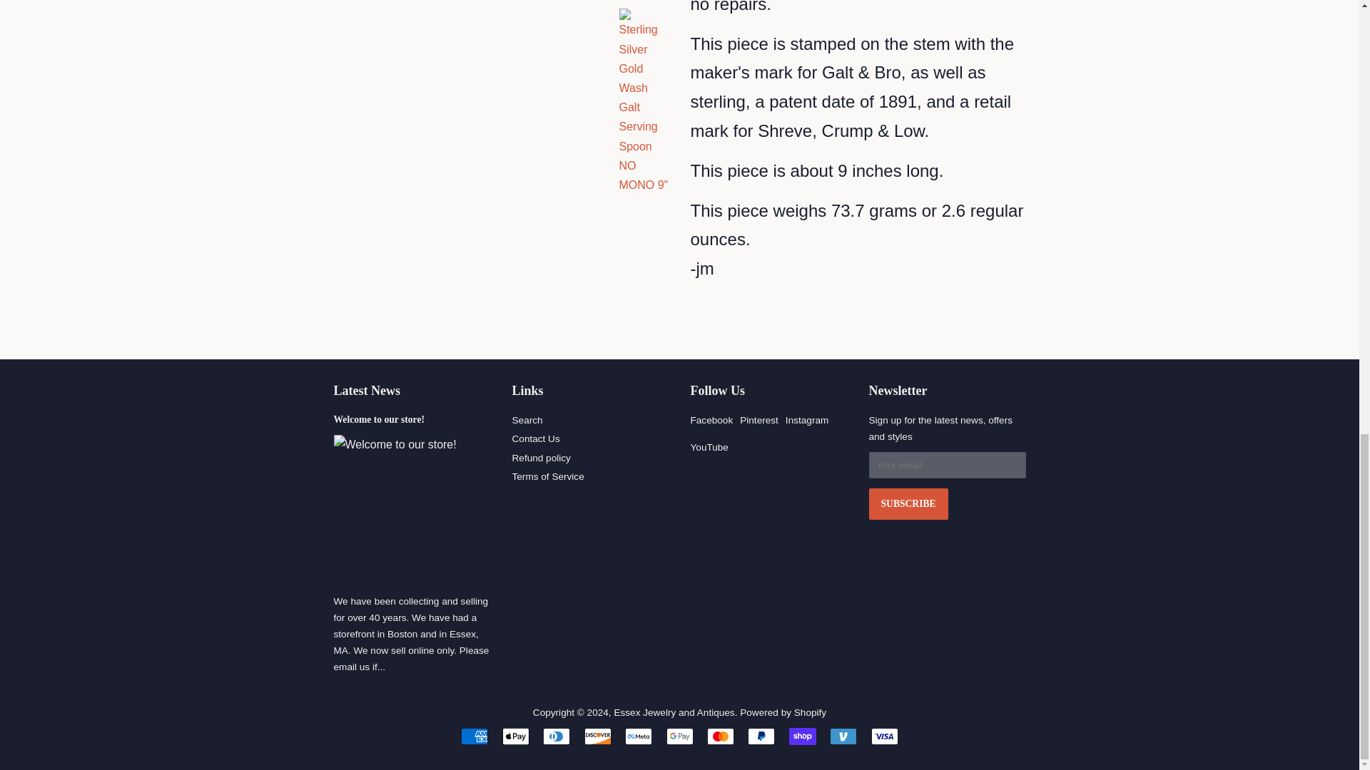 The width and height of the screenshot is (1370, 770). Describe the element at coordinates (515, 736) in the screenshot. I see `Apple Pay` at that location.